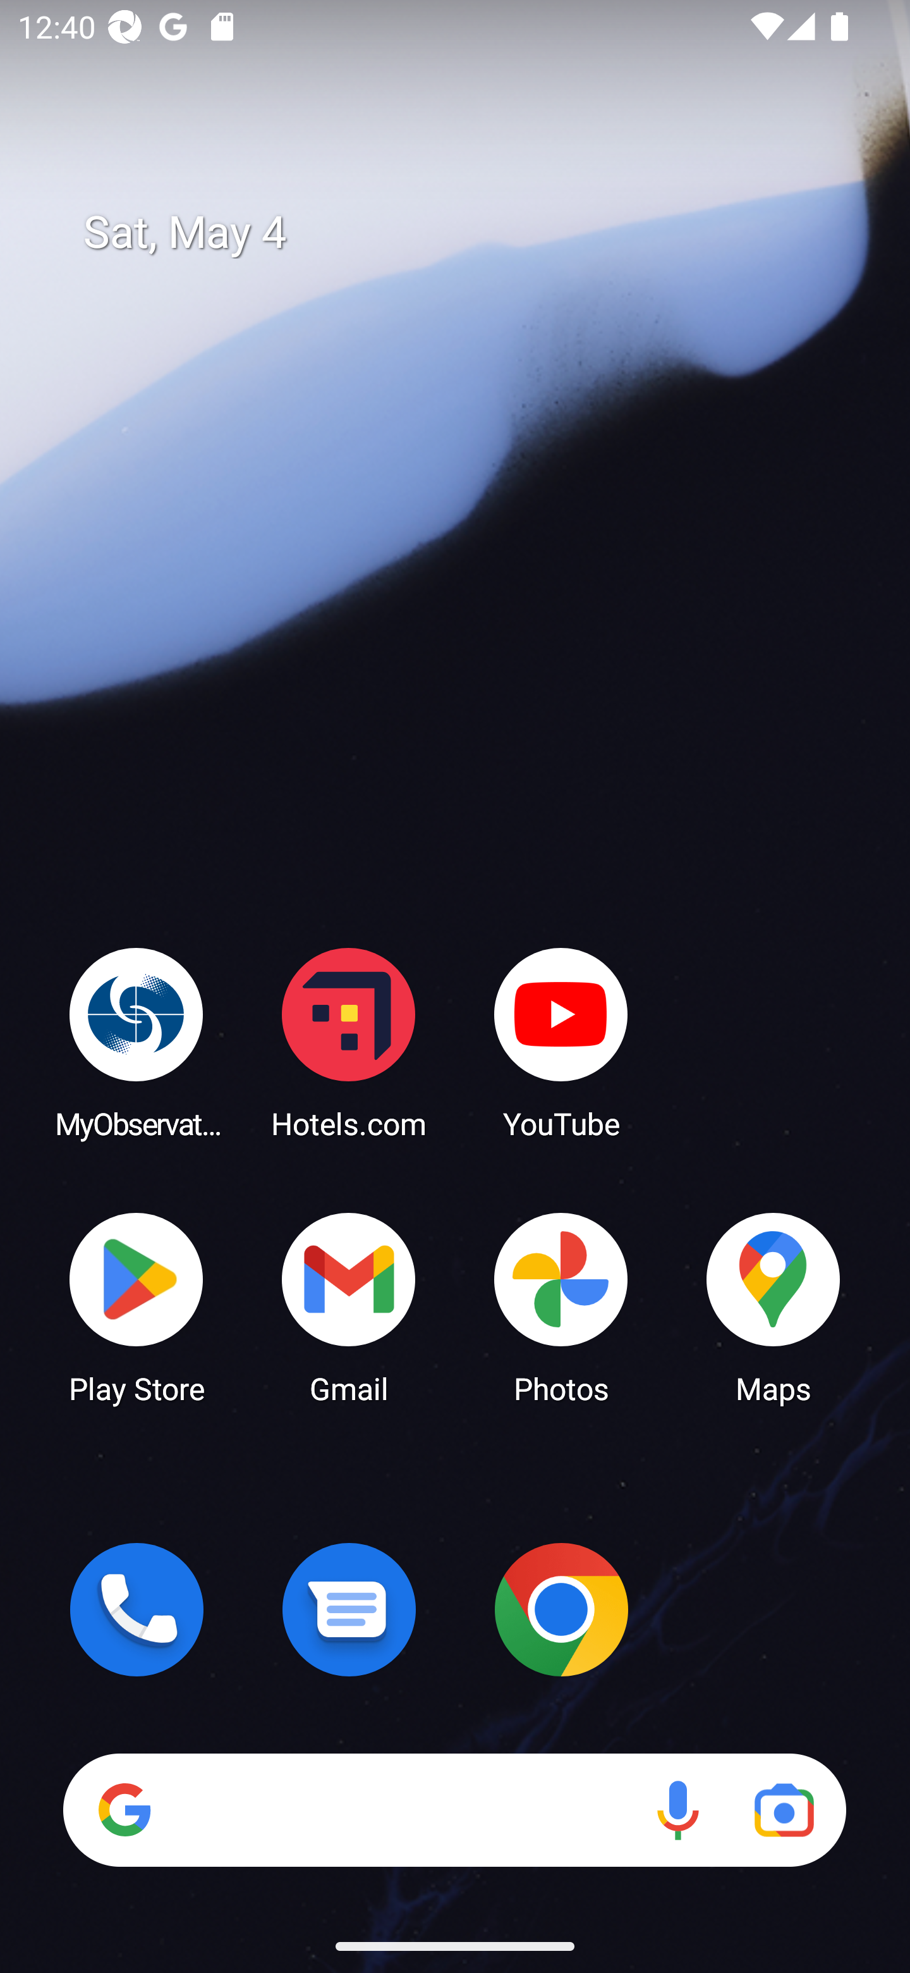 Image resolution: width=910 pixels, height=1973 pixels. What do you see at coordinates (473, 233) in the screenshot?
I see `Sat, May 4` at bounding box center [473, 233].